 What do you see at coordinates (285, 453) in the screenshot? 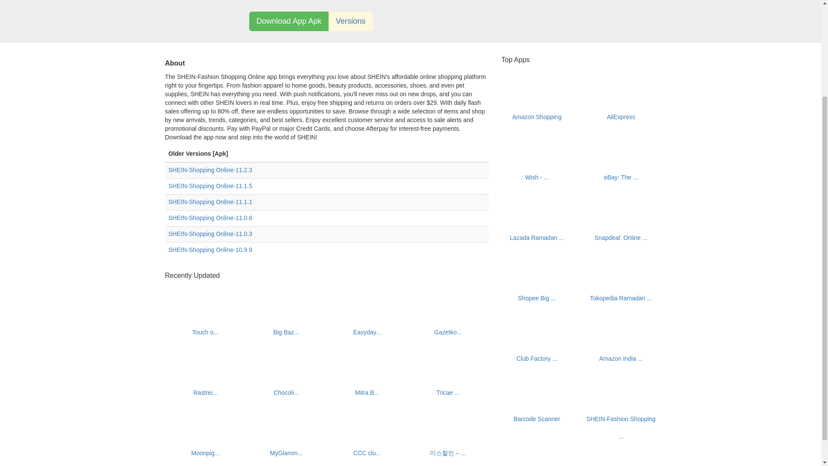
I see `MyGlamm...` at bounding box center [285, 453].